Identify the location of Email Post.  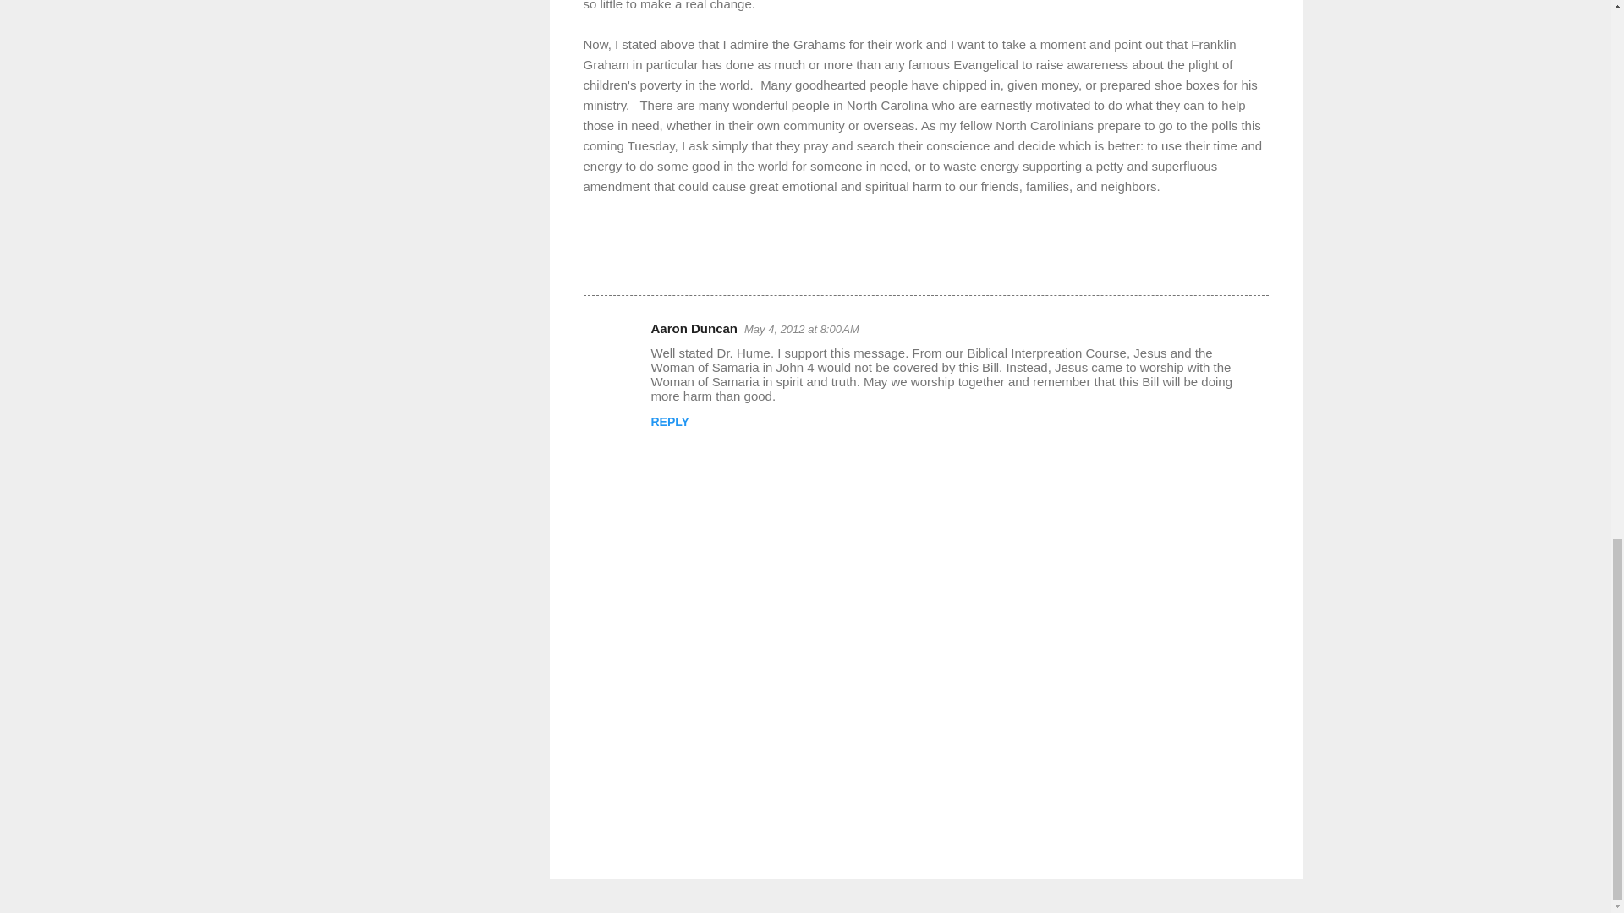
(628, 264).